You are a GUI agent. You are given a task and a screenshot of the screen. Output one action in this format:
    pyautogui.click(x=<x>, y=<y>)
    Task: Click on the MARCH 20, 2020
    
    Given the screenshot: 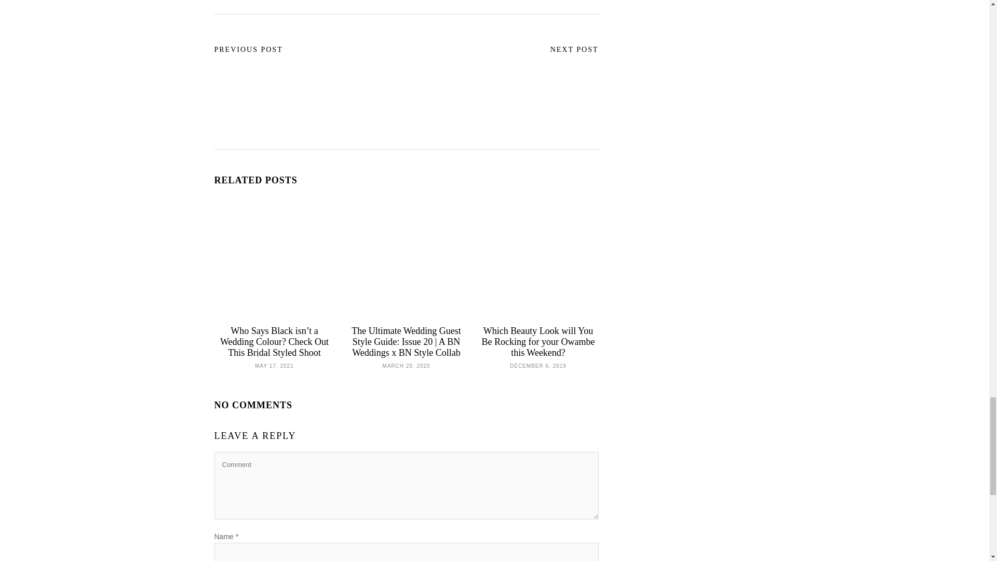 What is the action you would take?
    pyautogui.click(x=406, y=365)
    